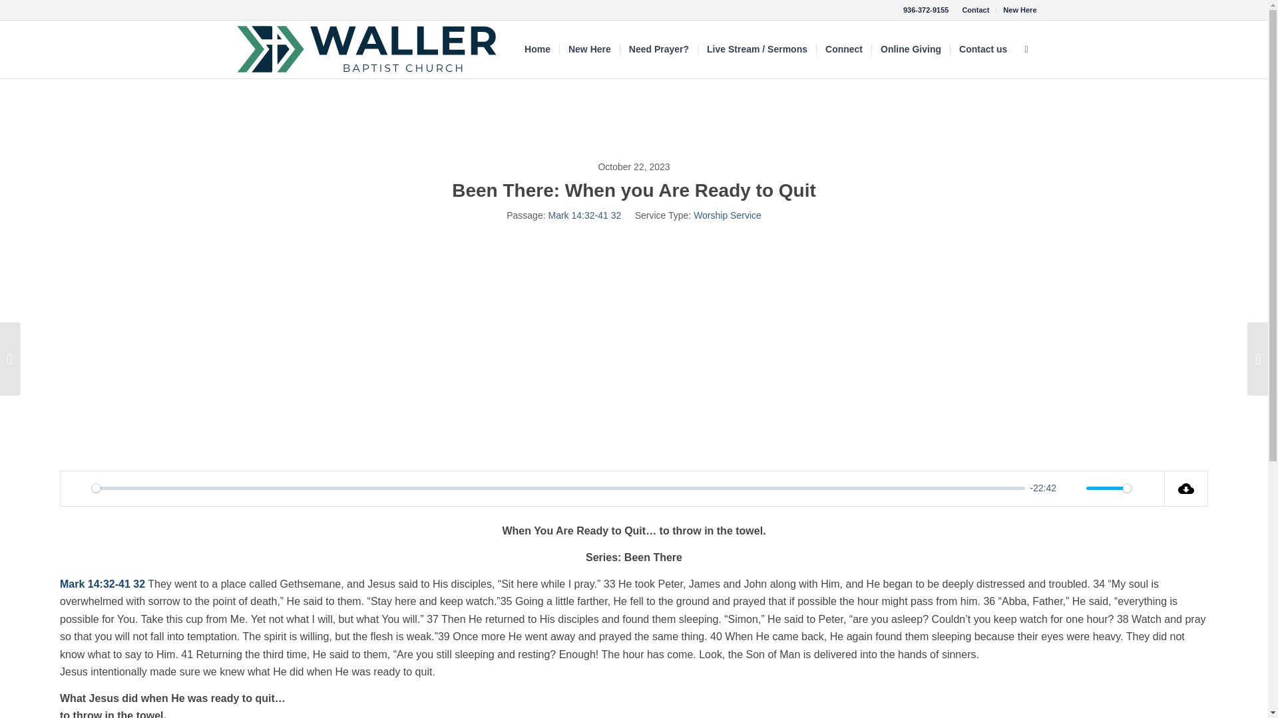  Describe the element at coordinates (927, 9) in the screenshot. I see `936-372-9155` at that location.